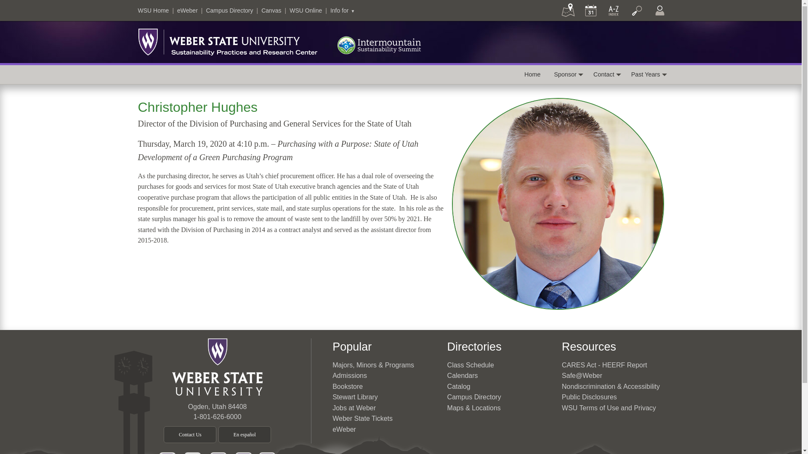  Describe the element at coordinates (193, 452) in the screenshot. I see `Subscribe to our YouTube Channel` at that location.